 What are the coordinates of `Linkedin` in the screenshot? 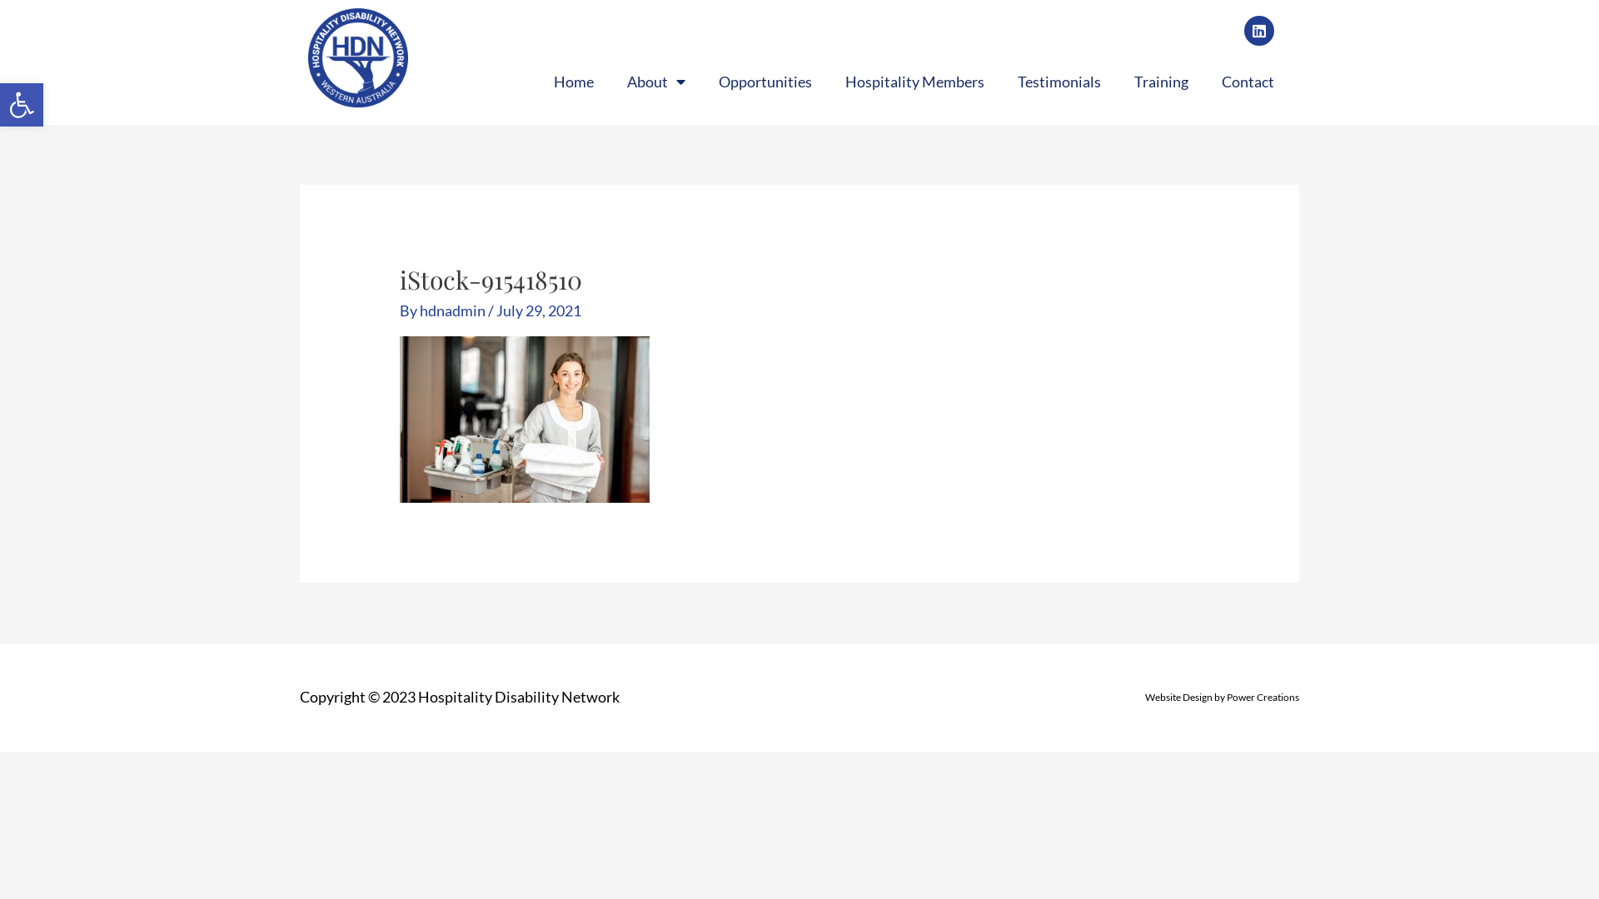 It's located at (1259, 31).